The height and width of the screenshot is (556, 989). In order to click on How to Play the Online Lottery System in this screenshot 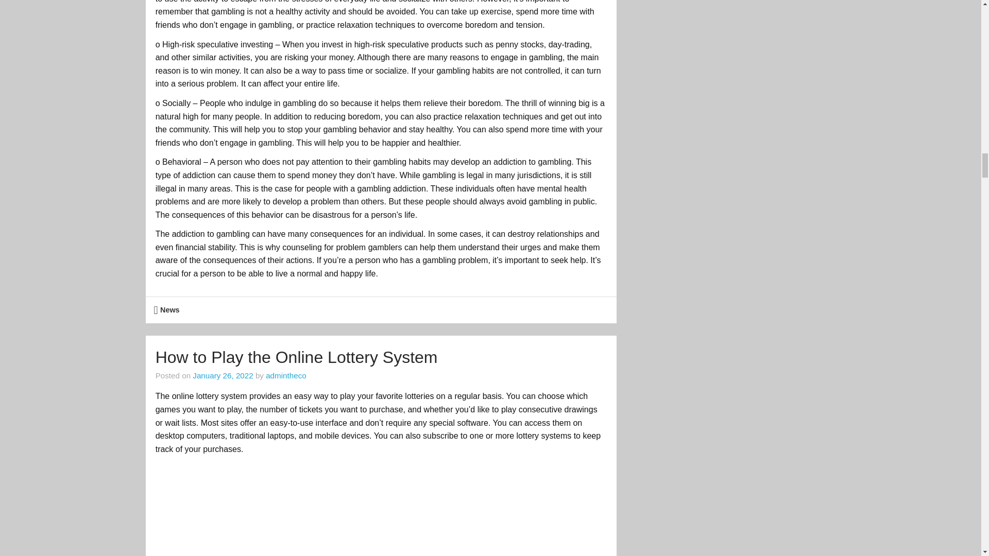, I will do `click(297, 357)`.